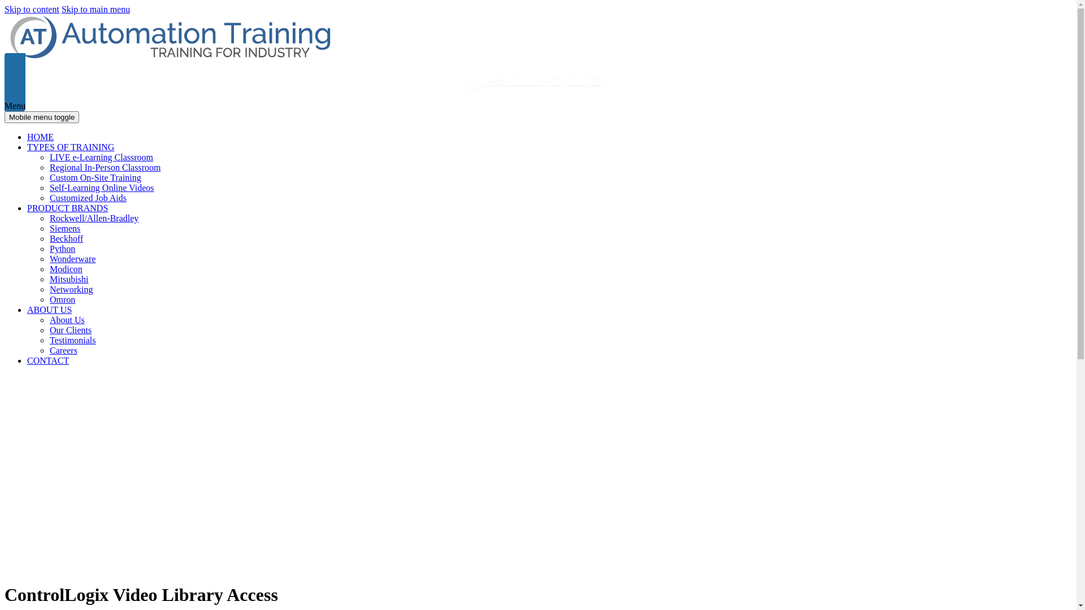  Describe the element at coordinates (102, 157) in the screenshot. I see `LIVE e-Learning Classroom` at that location.